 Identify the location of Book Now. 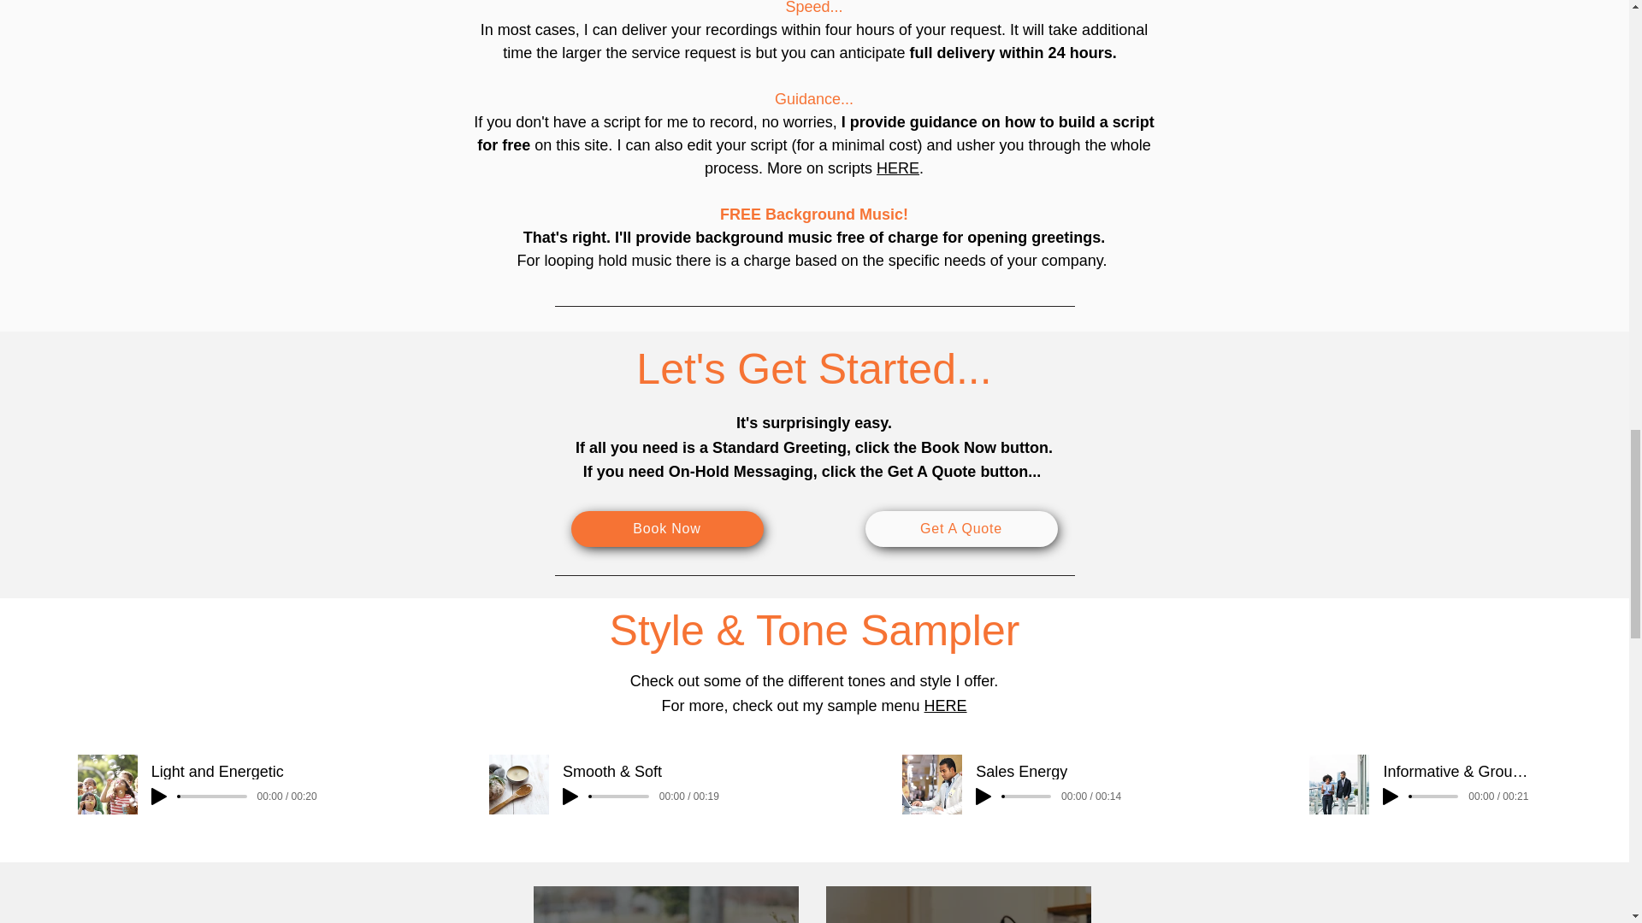
(667, 529).